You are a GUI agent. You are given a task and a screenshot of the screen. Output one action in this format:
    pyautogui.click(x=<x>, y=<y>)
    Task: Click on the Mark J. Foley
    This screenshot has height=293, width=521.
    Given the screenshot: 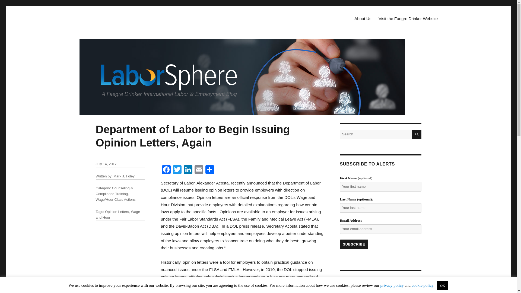 What is the action you would take?
    pyautogui.click(x=124, y=176)
    